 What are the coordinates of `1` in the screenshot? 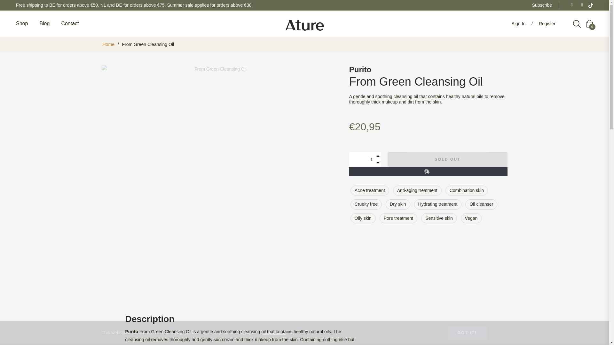 It's located at (365, 159).